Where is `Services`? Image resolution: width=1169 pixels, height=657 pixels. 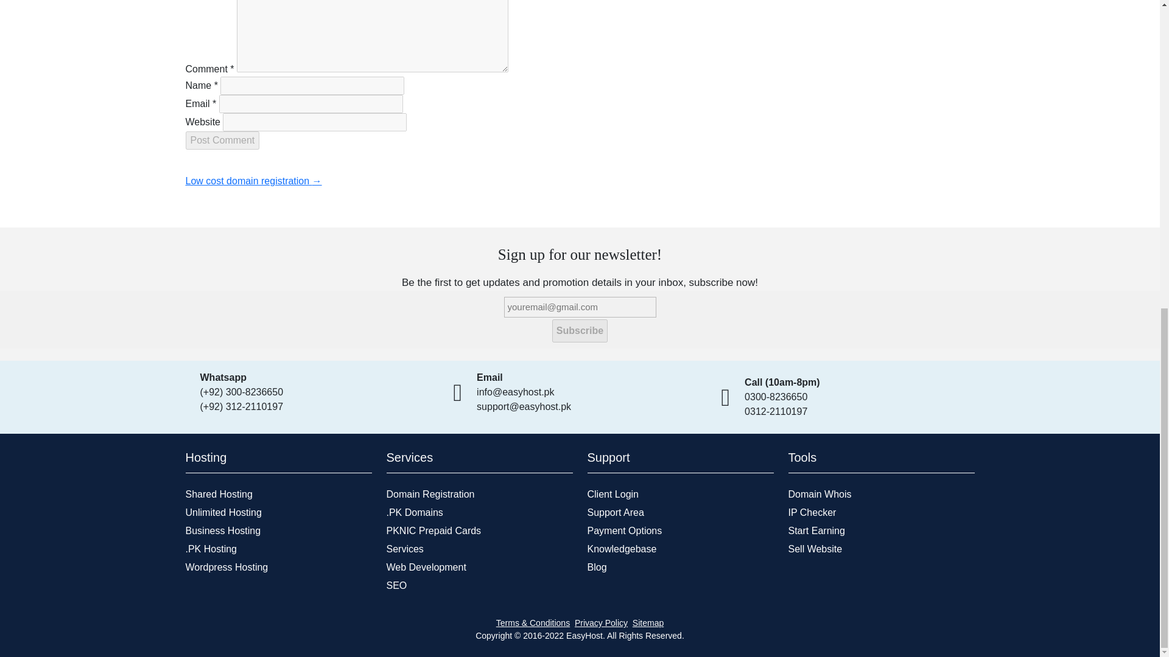 Services is located at coordinates (404, 549).